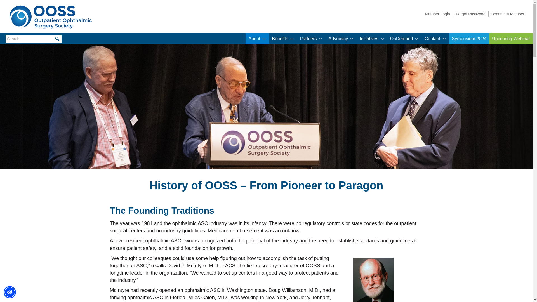 The height and width of the screenshot is (302, 537). Describe the element at coordinates (341, 39) in the screenshot. I see `Advocacy` at that location.